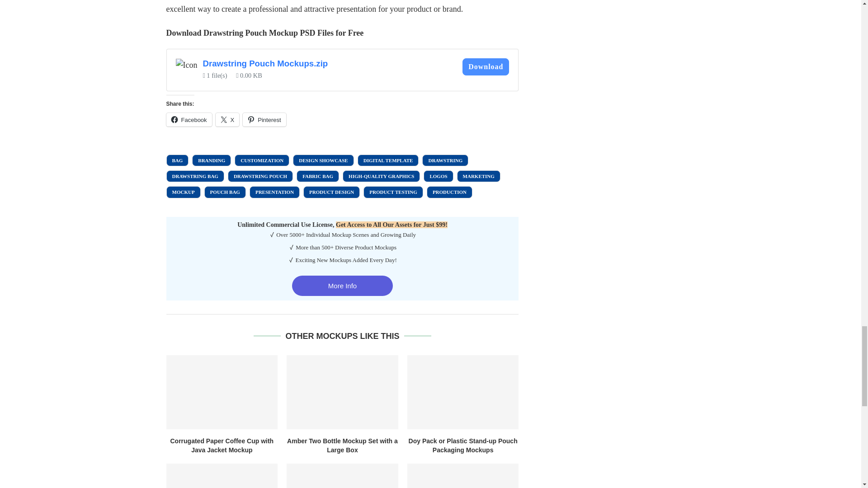  I want to click on Doy Pack or Plastic Stand-up Pouch Packaging Mockups, so click(463, 392).